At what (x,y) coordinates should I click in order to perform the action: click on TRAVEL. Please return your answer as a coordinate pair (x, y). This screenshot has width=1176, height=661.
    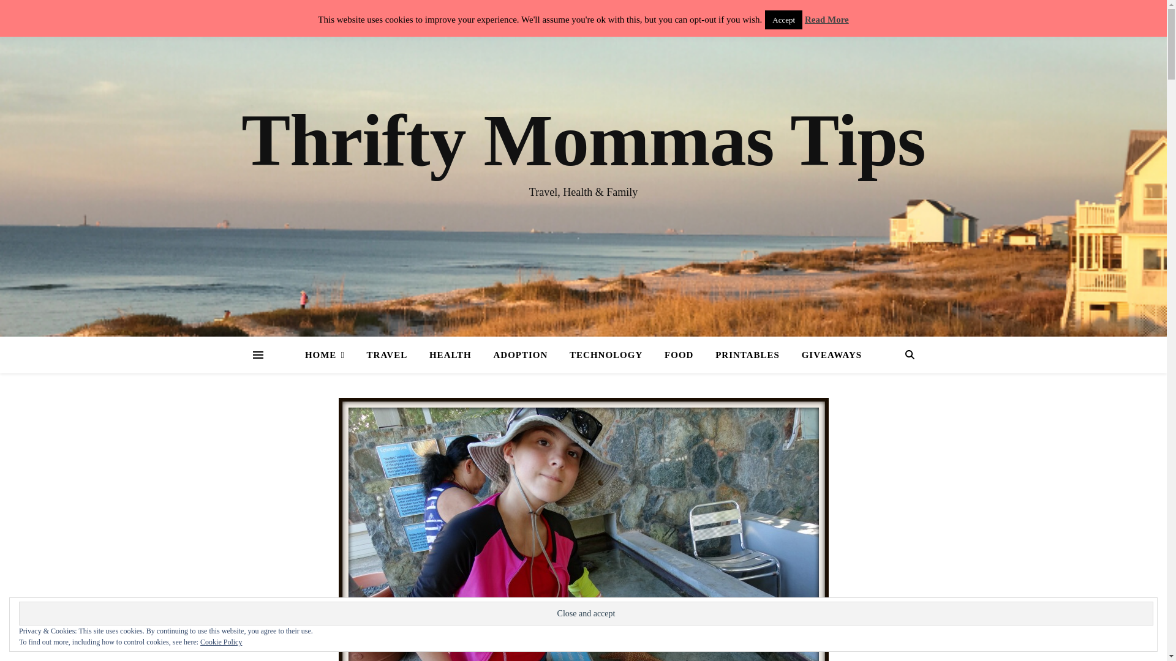
    Looking at the image, I should click on (387, 355).